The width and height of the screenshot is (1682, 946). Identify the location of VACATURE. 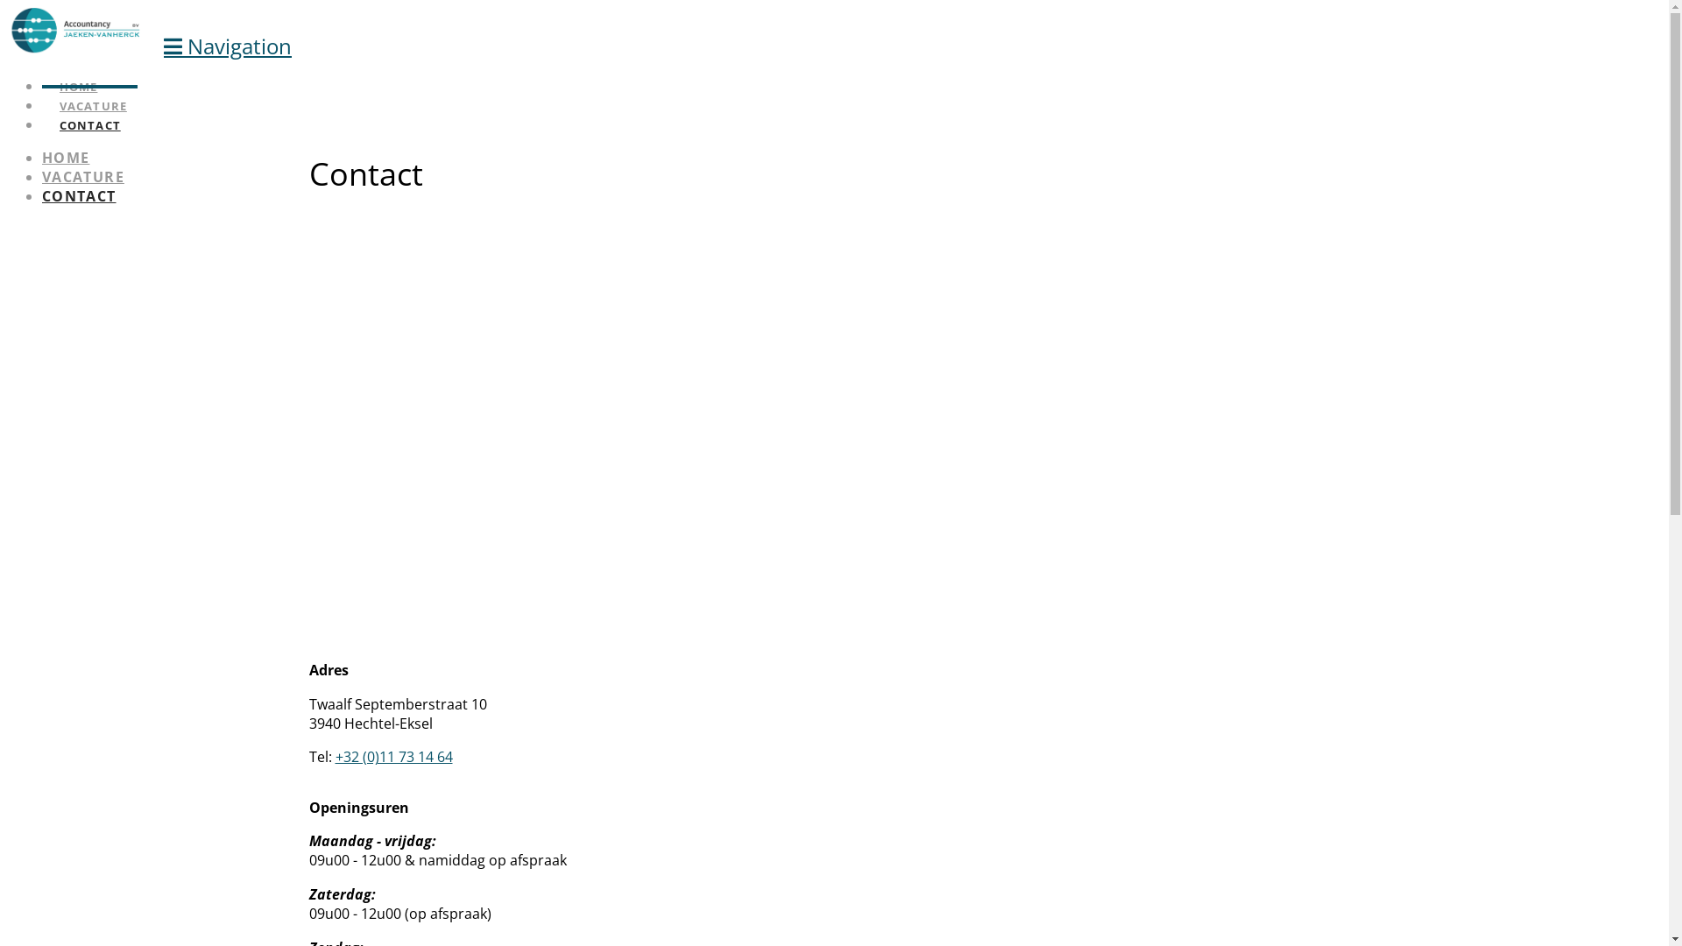
(93, 89).